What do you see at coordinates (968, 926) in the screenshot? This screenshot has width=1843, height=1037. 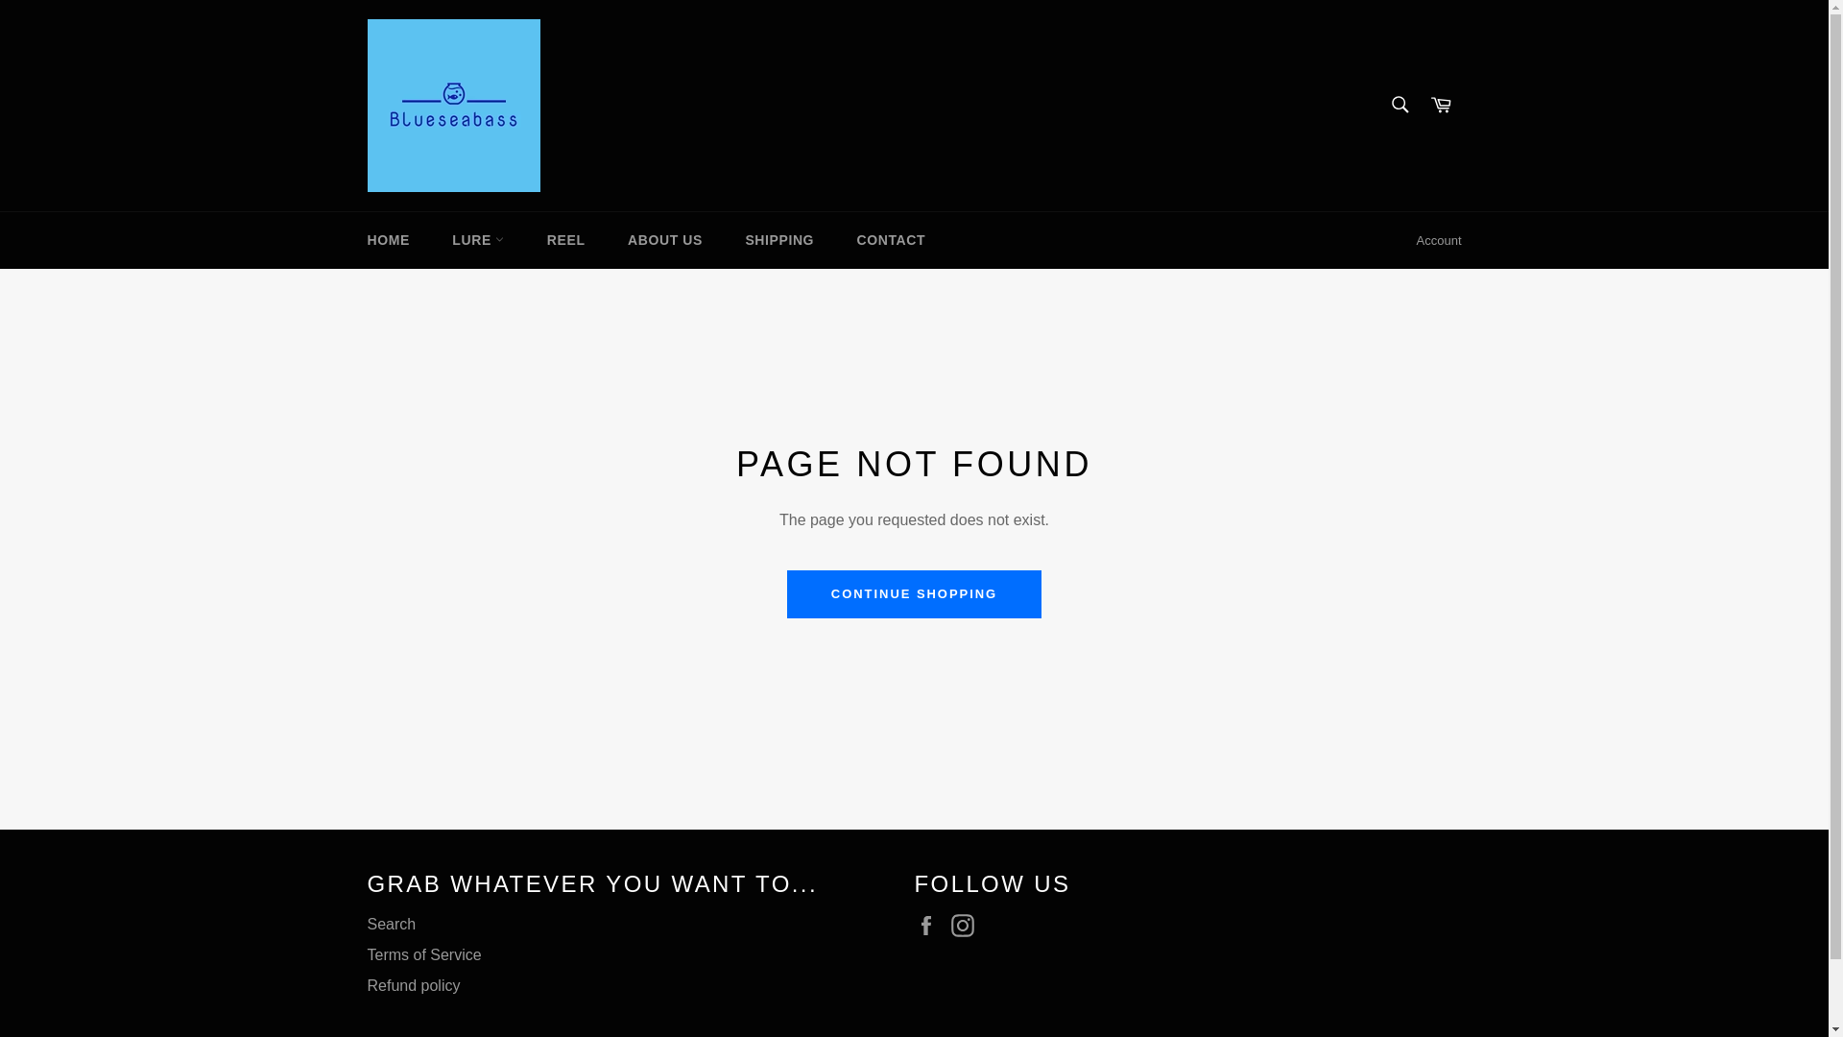 I see `blueseabass on Instagram` at bounding box center [968, 926].